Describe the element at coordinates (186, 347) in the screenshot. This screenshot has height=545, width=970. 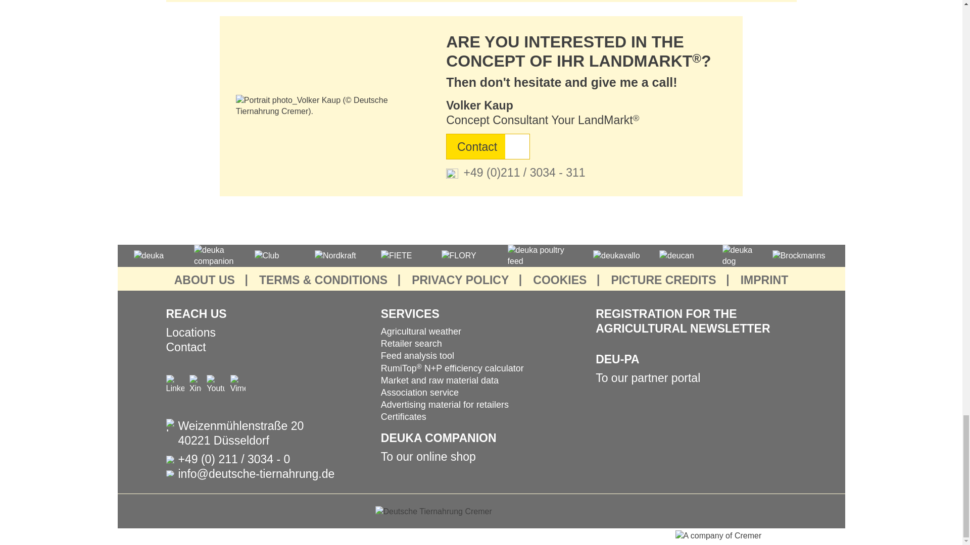
I see `Contact` at that location.